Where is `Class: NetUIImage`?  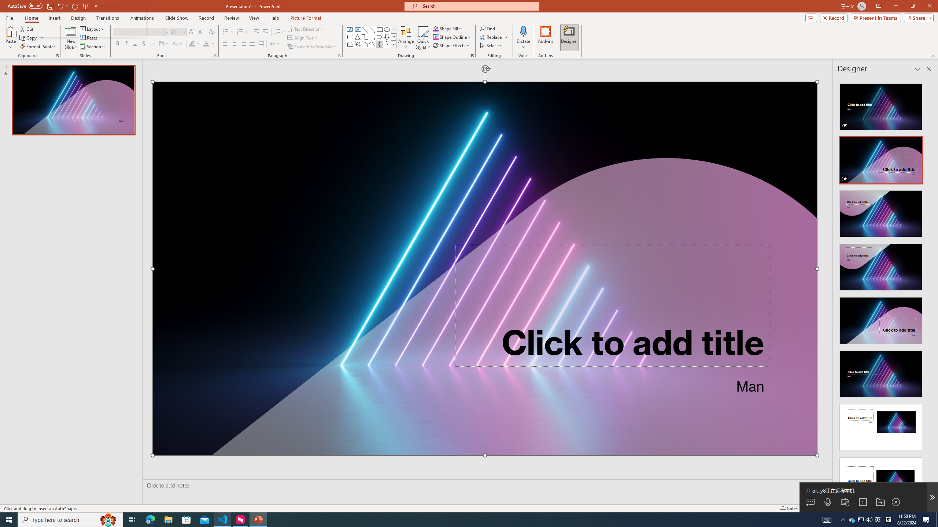 Class: NetUIImage is located at coordinates (394, 44).